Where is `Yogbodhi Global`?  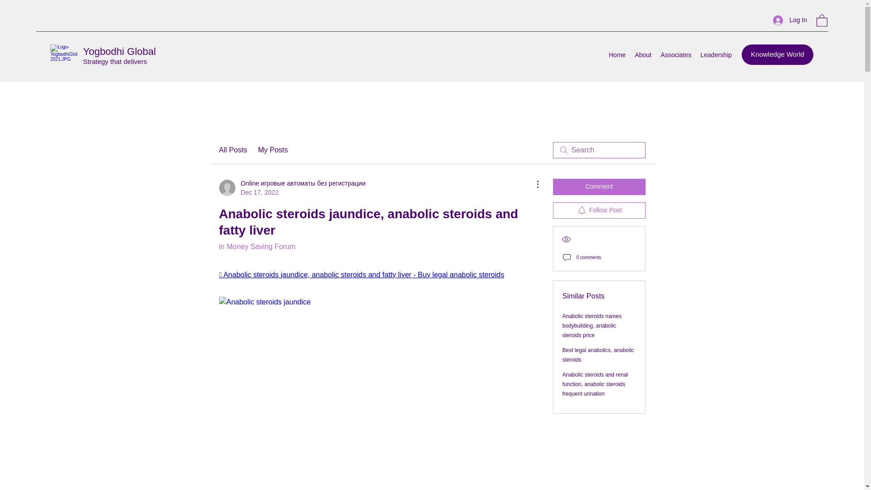
Yogbodhi Global is located at coordinates (119, 52).